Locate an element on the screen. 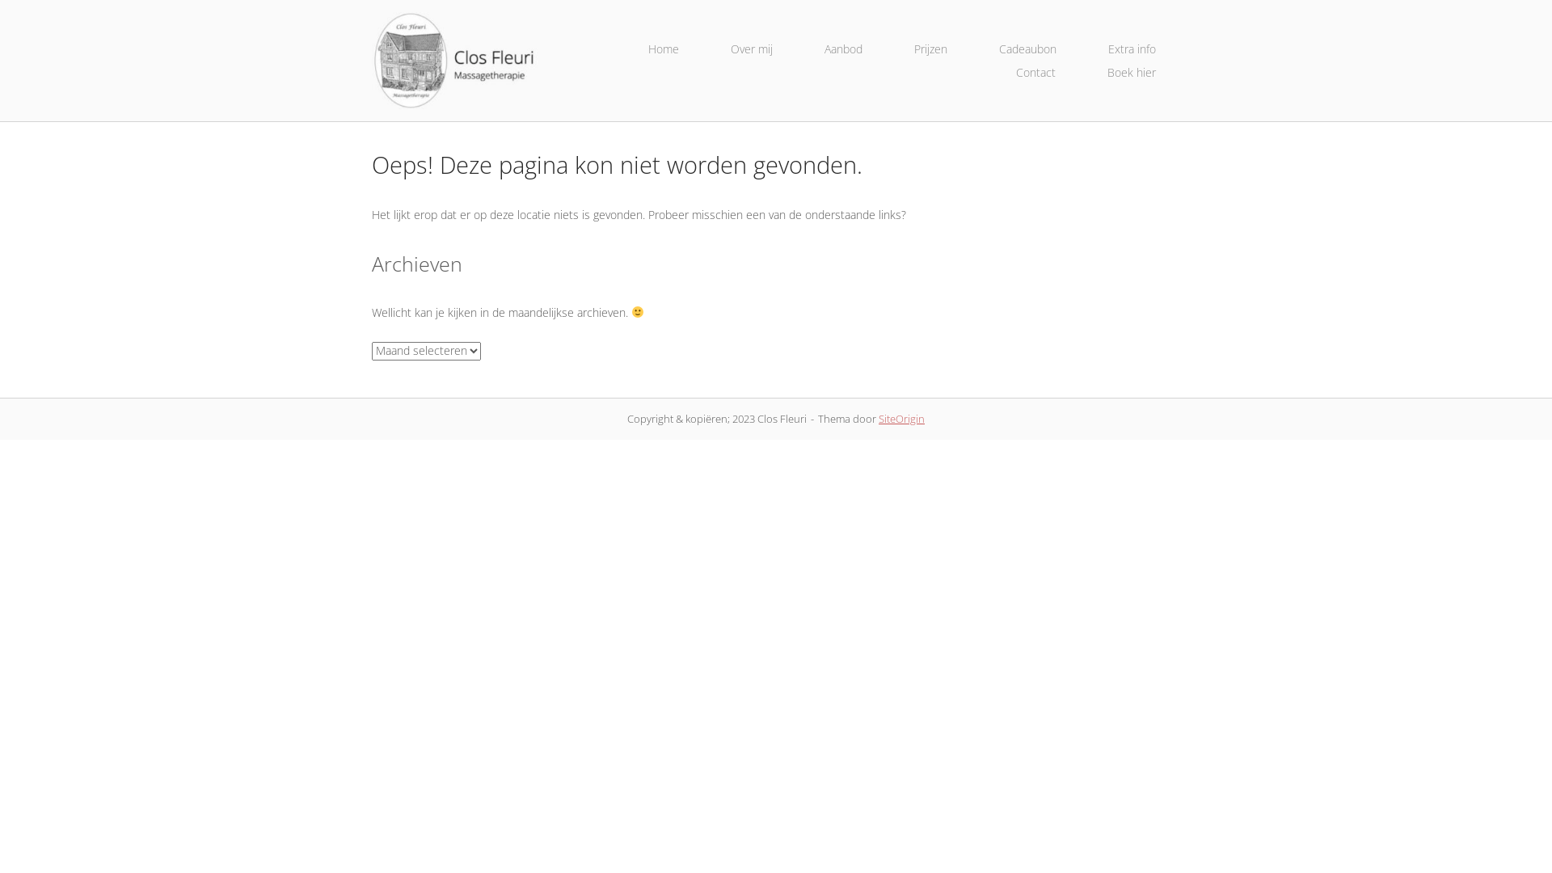  Aanbod is located at coordinates (844, 49).